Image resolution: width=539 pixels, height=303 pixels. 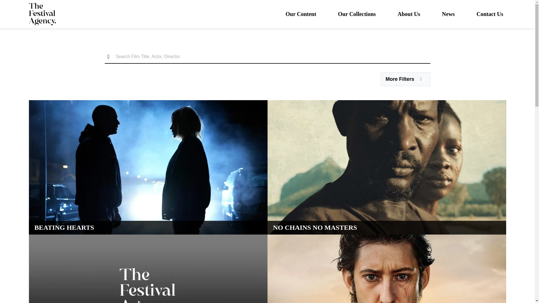 I want to click on Our Content, so click(x=301, y=15).